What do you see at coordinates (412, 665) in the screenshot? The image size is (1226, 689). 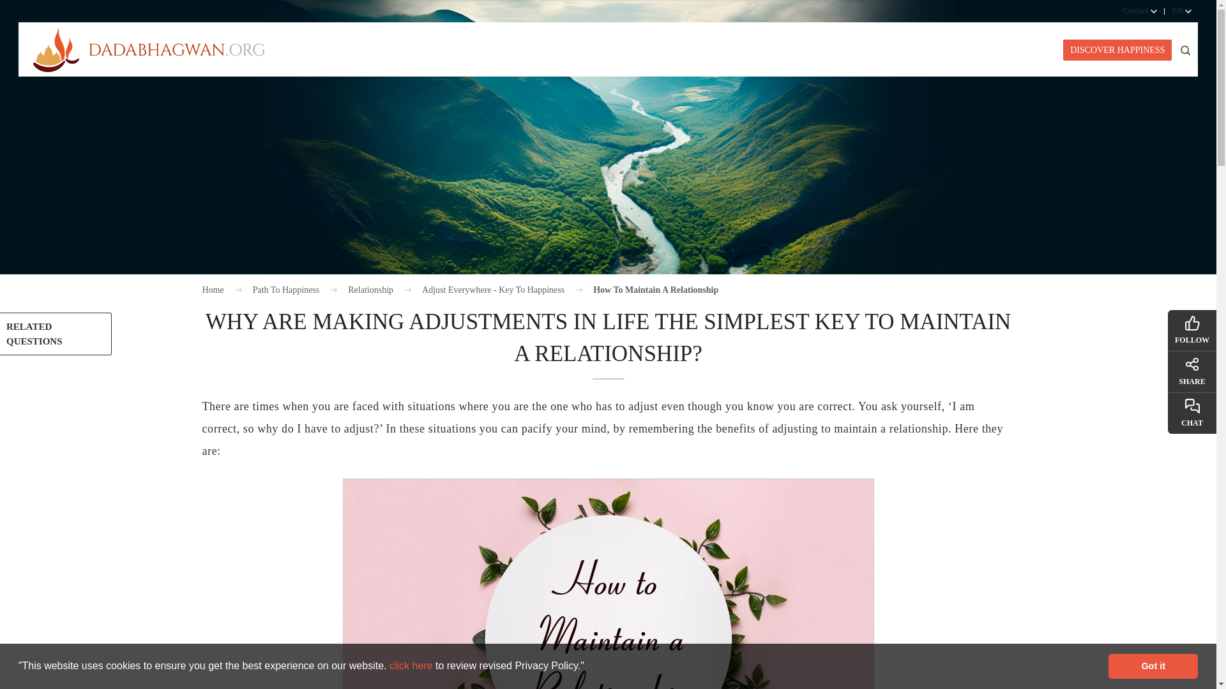 I see `click here` at bounding box center [412, 665].